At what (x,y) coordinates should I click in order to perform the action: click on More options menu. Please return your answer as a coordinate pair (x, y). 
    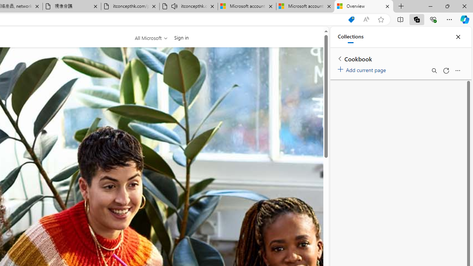
    Looking at the image, I should click on (457, 70).